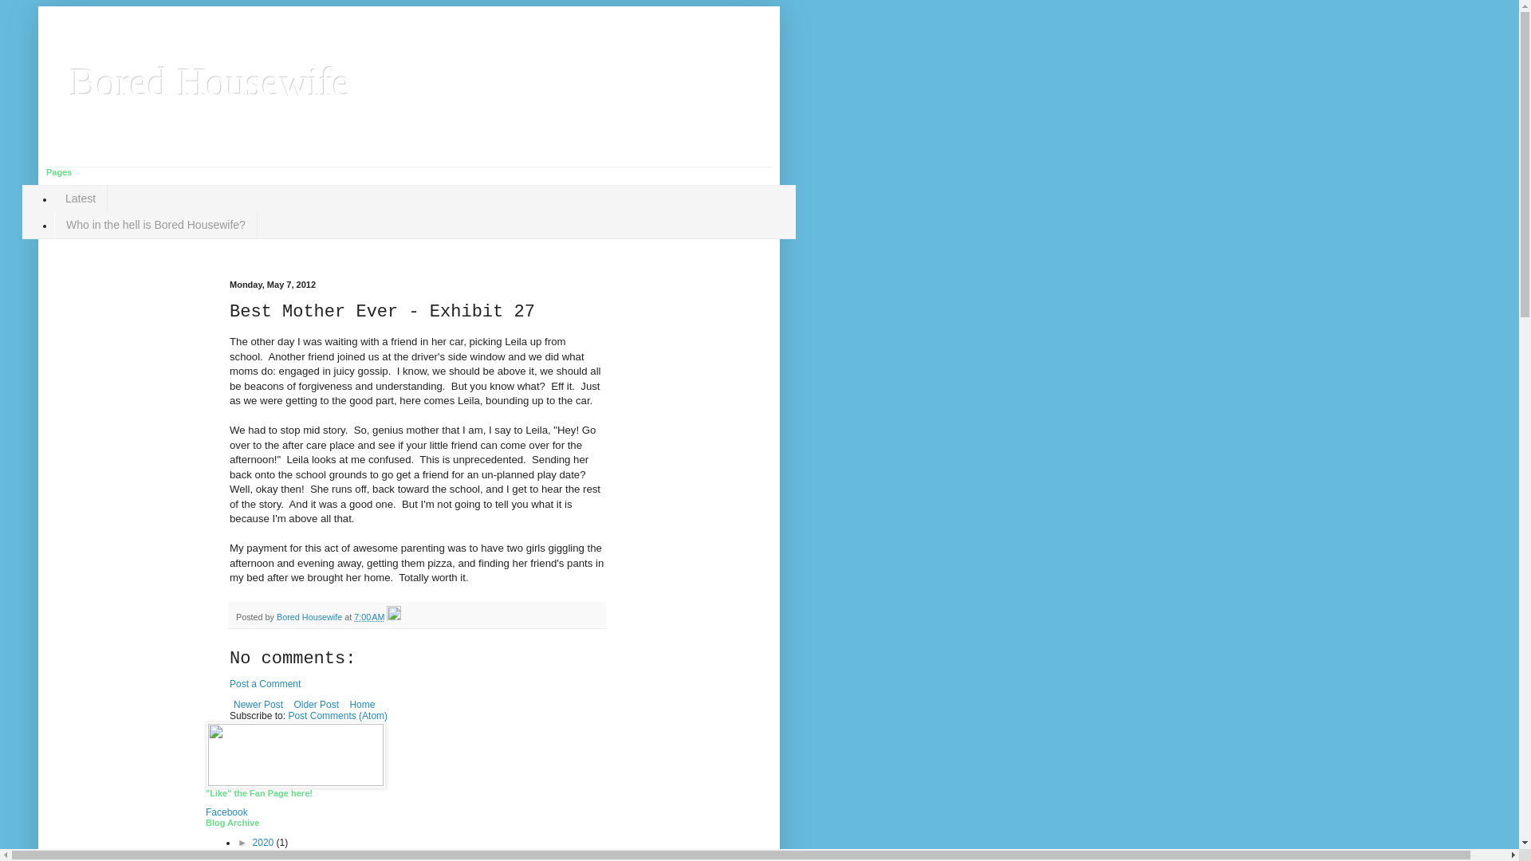 This screenshot has height=861, width=1531. Describe the element at coordinates (258, 705) in the screenshot. I see `Newer Post` at that location.